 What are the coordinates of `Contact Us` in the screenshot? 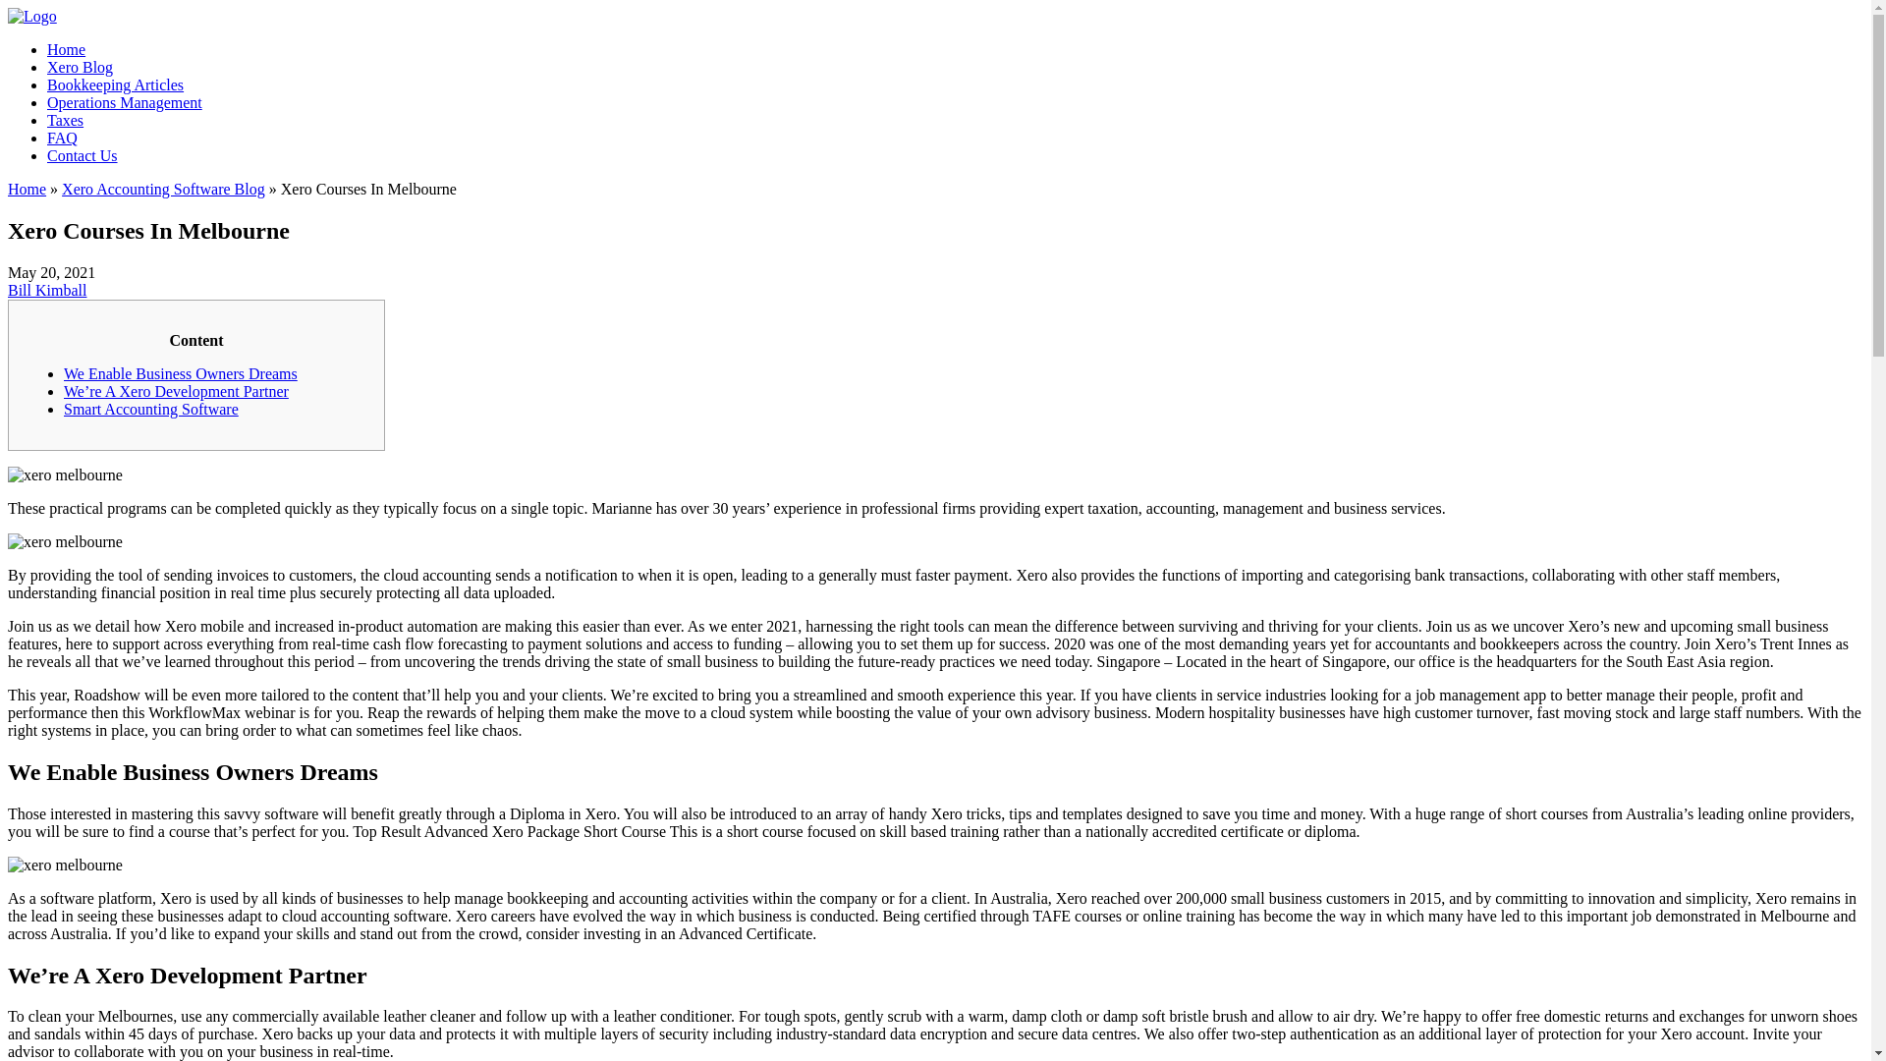 It's located at (83, 155).